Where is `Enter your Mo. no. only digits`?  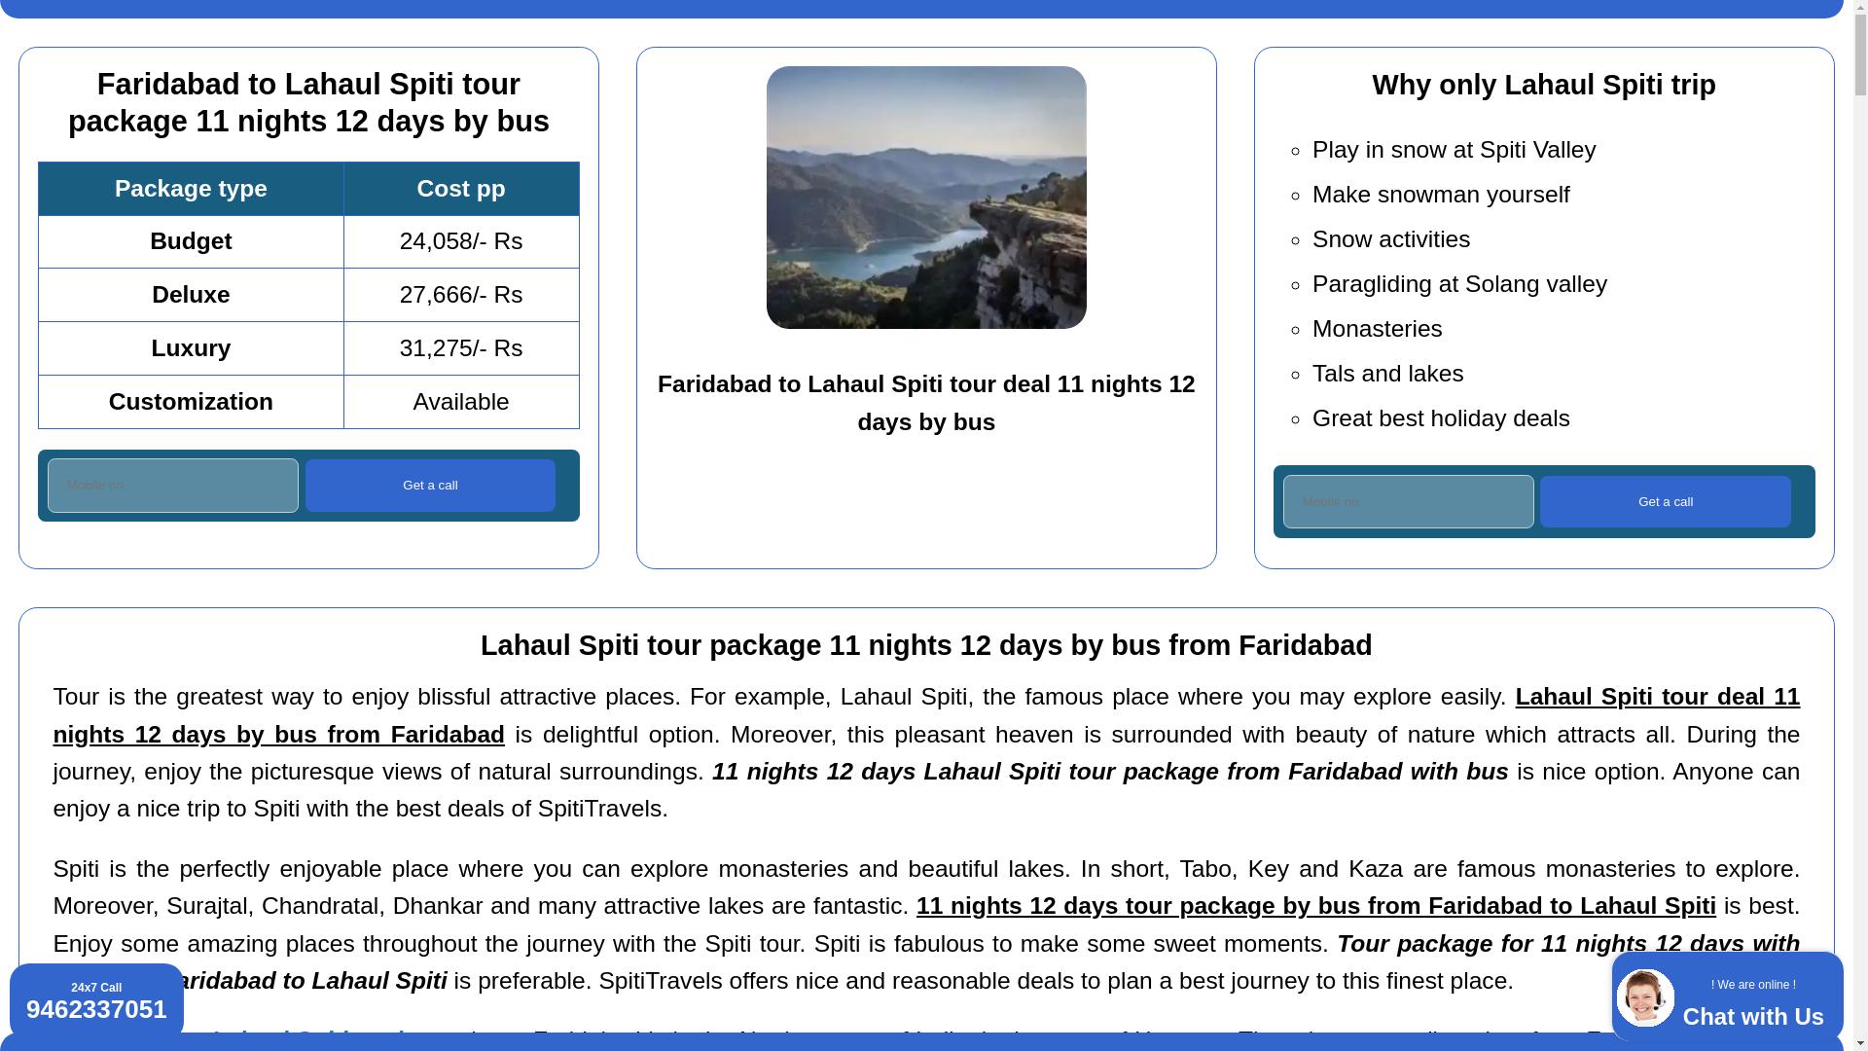 Enter your Mo. no. only digits is located at coordinates (1730, 998).